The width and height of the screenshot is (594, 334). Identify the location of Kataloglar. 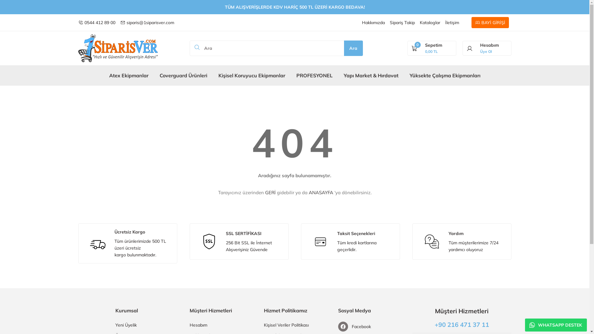
(430, 23).